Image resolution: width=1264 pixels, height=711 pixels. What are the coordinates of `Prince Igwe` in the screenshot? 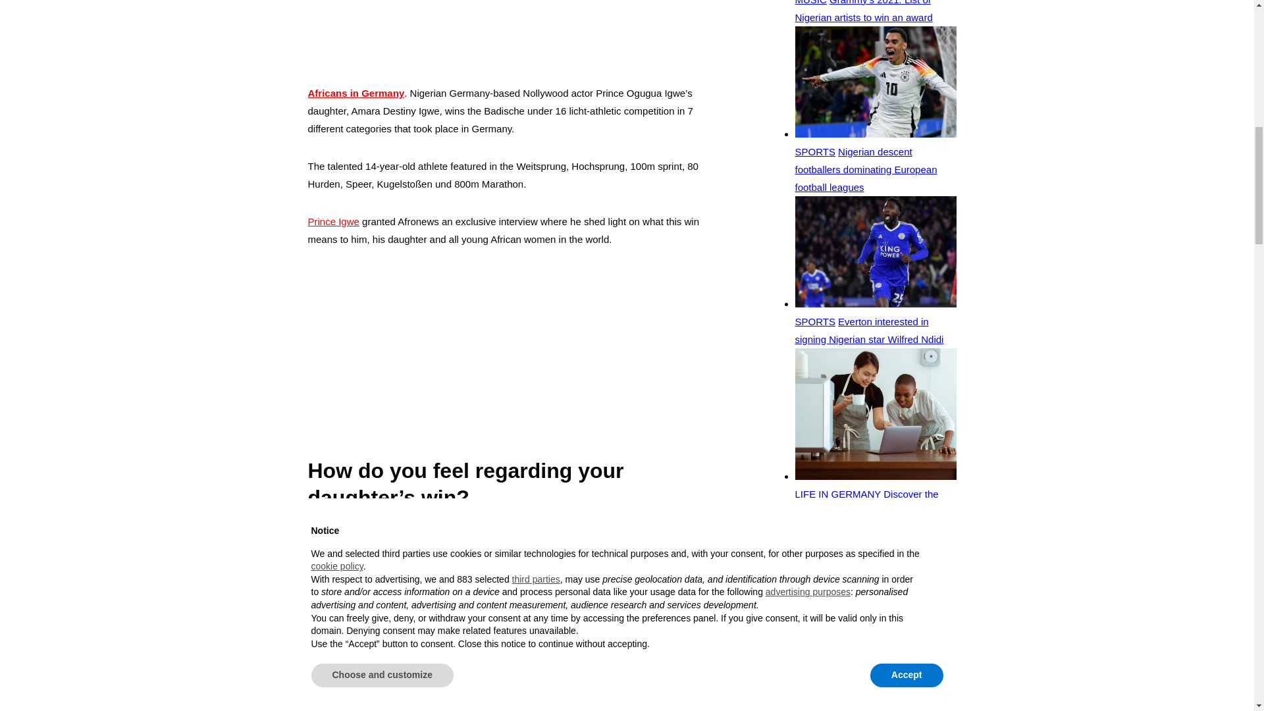 It's located at (333, 221).